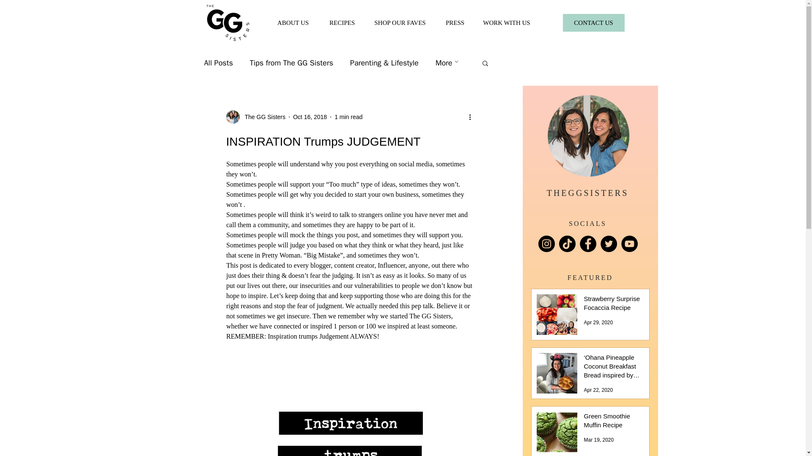 Image resolution: width=812 pixels, height=456 pixels. What do you see at coordinates (218, 62) in the screenshot?
I see `All Posts` at bounding box center [218, 62].